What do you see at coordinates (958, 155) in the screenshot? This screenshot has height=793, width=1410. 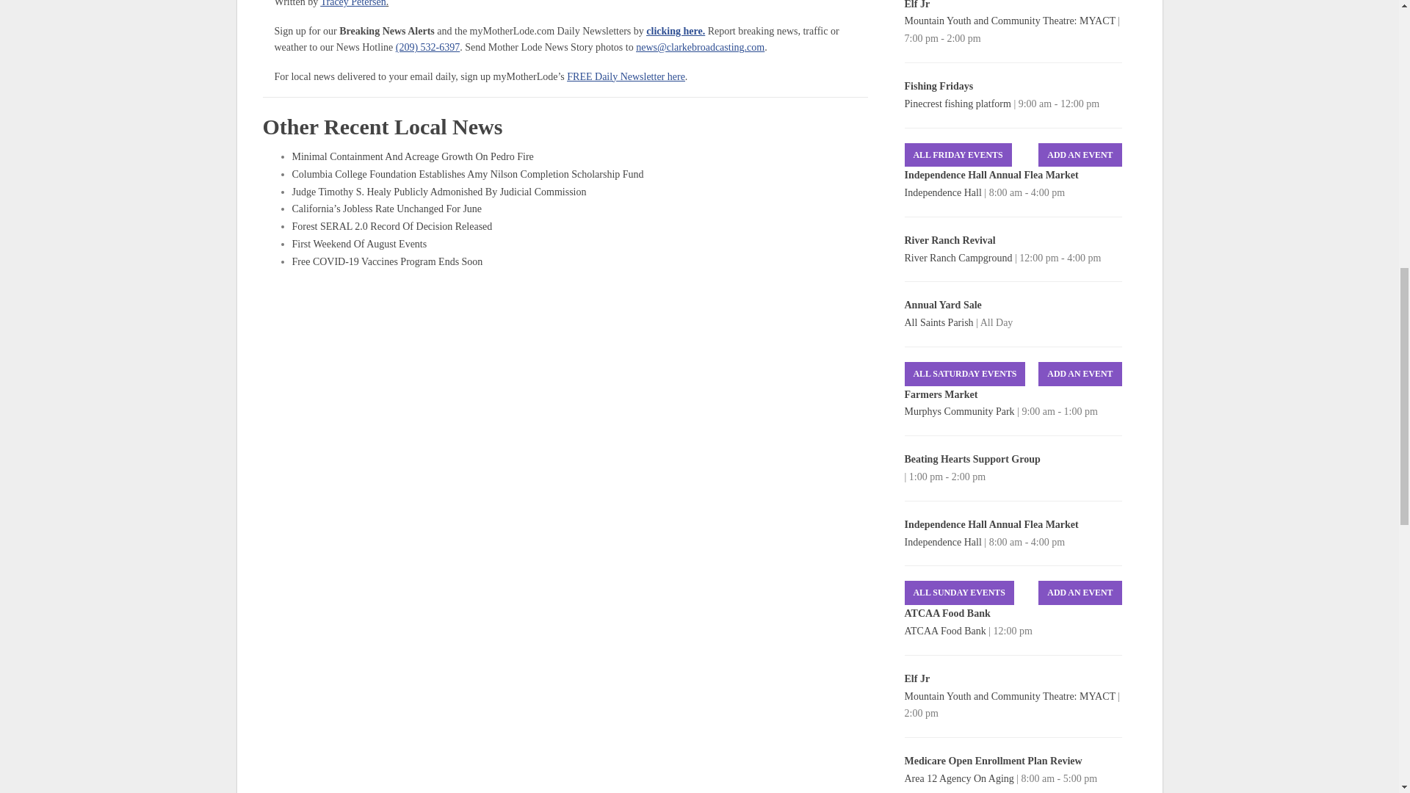 I see `All Friday Events` at bounding box center [958, 155].